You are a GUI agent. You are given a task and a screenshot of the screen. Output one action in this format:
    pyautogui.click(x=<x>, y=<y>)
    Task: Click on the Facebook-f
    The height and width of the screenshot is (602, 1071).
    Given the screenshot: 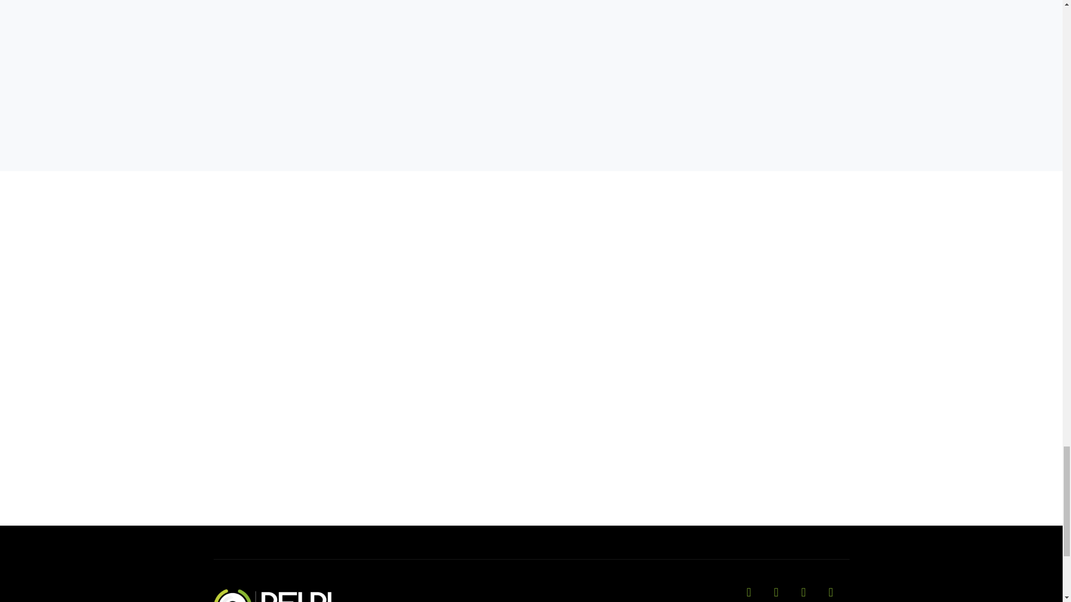 What is the action you would take?
    pyautogui.click(x=782, y=594)
    